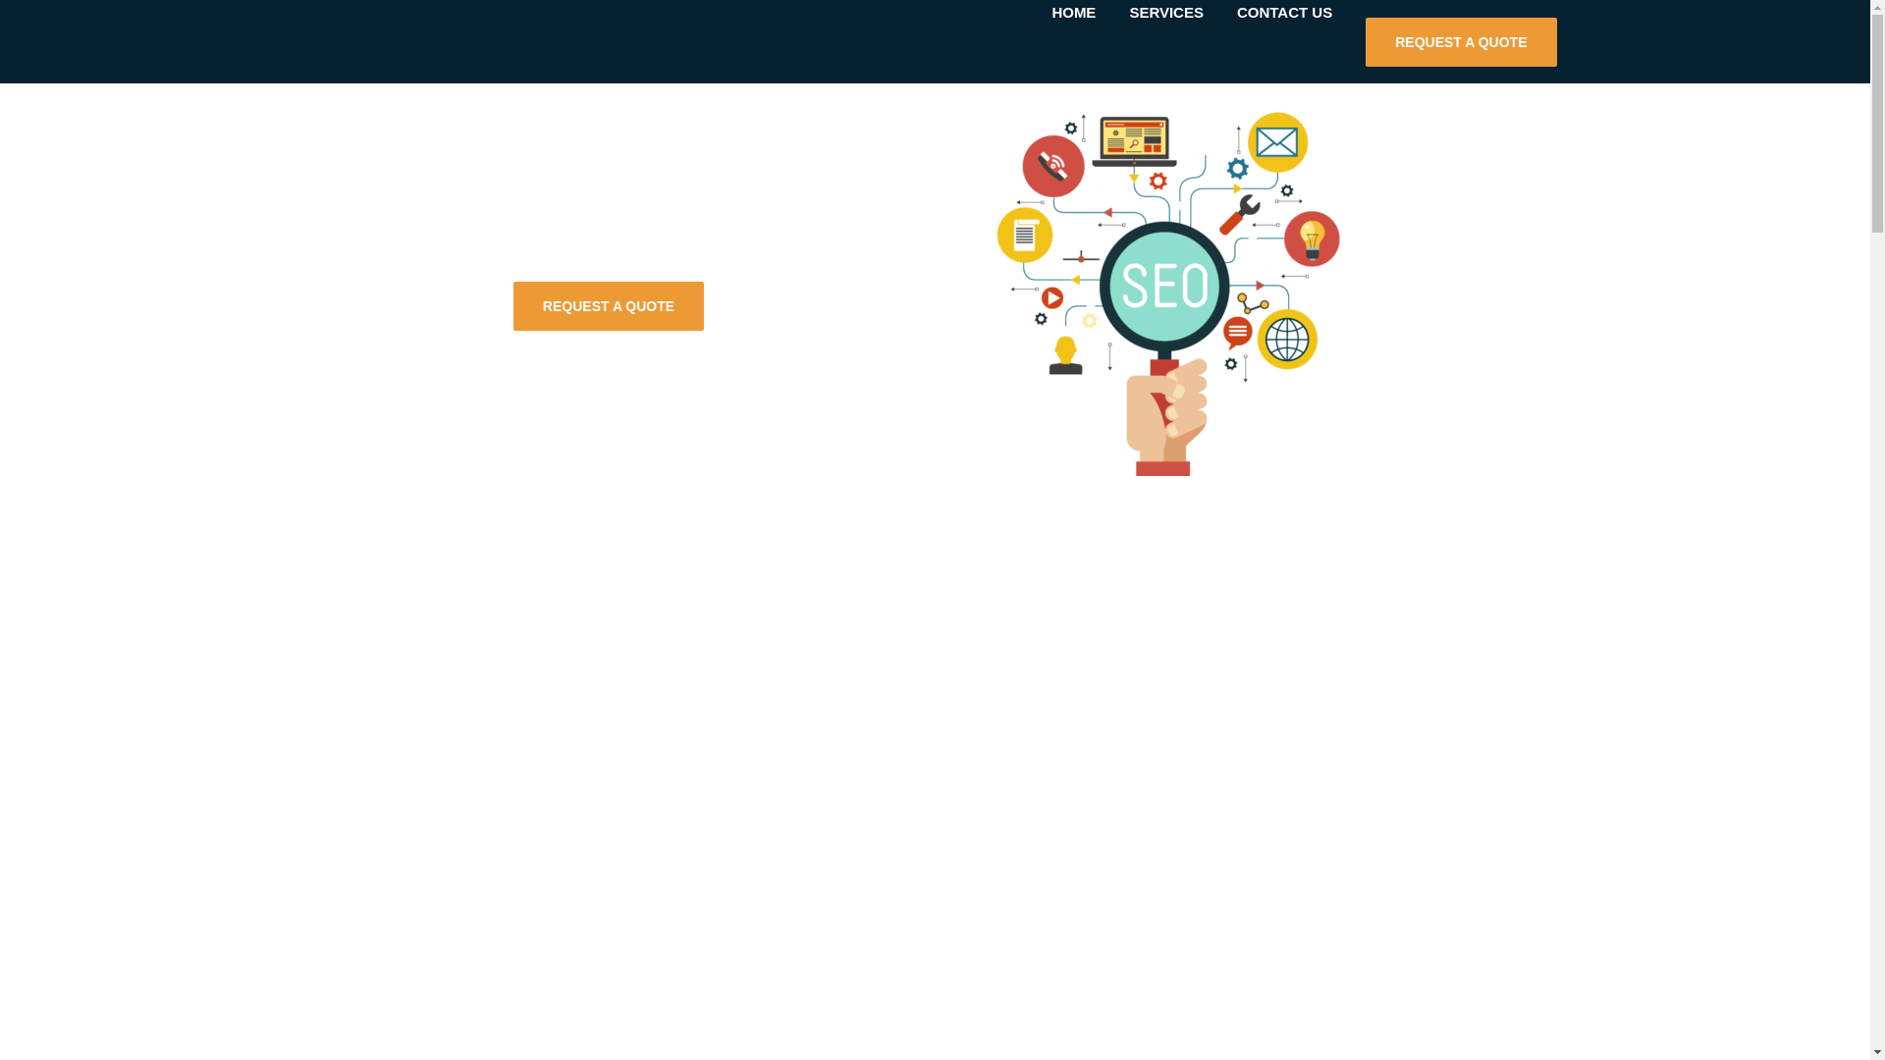 The width and height of the screenshot is (1885, 1060). Describe the element at coordinates (1073, 12) in the screenshot. I see `HOME` at that location.